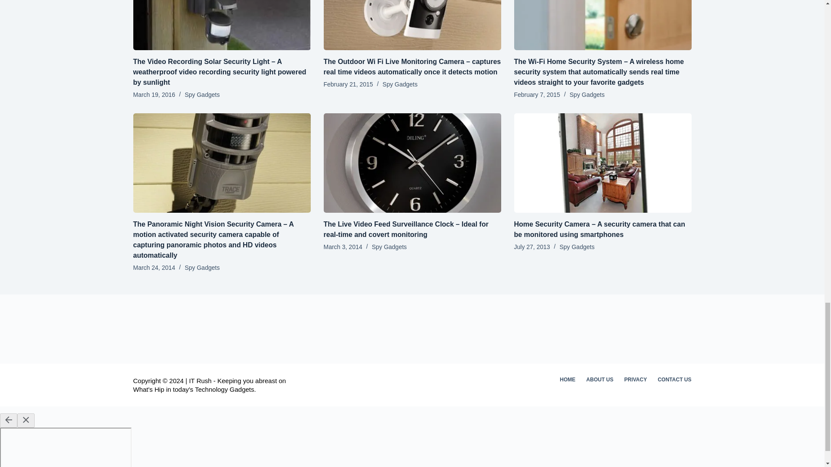 Image resolution: width=831 pixels, height=467 pixels. I want to click on Spy Gadgets, so click(202, 94).